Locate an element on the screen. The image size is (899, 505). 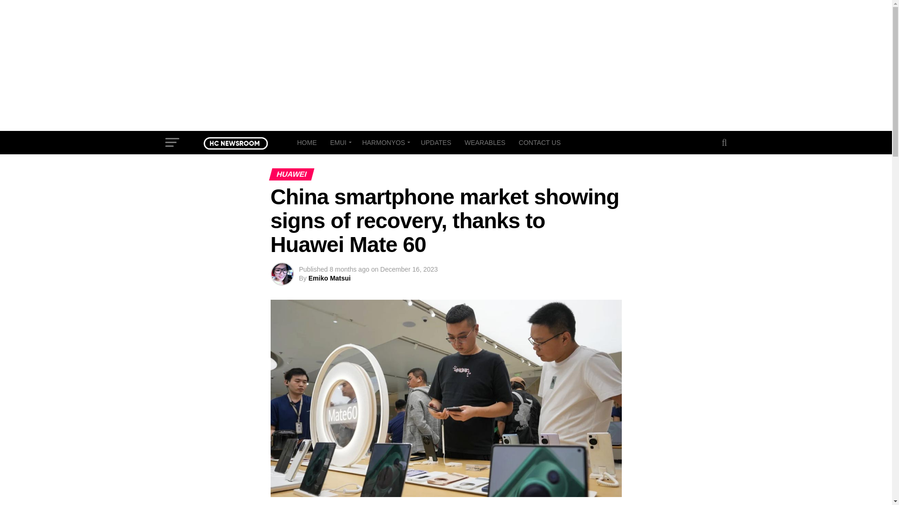
Posts by Emiko Matsui is located at coordinates (329, 278).